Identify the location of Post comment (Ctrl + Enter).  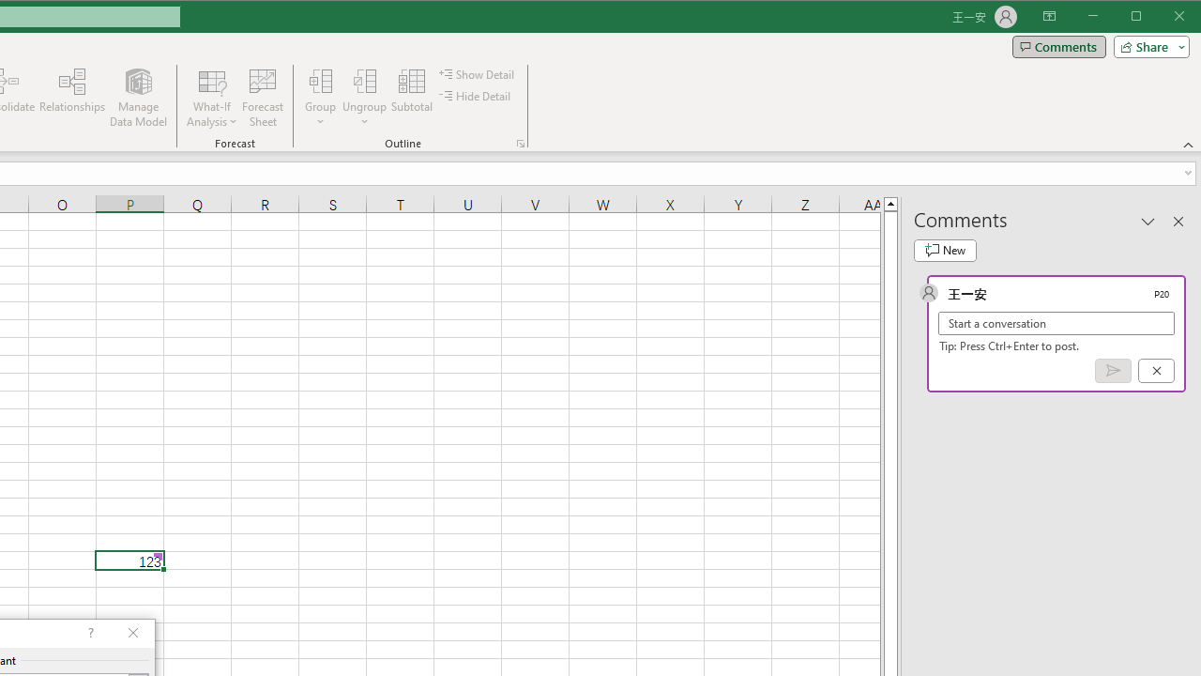
(1113, 371).